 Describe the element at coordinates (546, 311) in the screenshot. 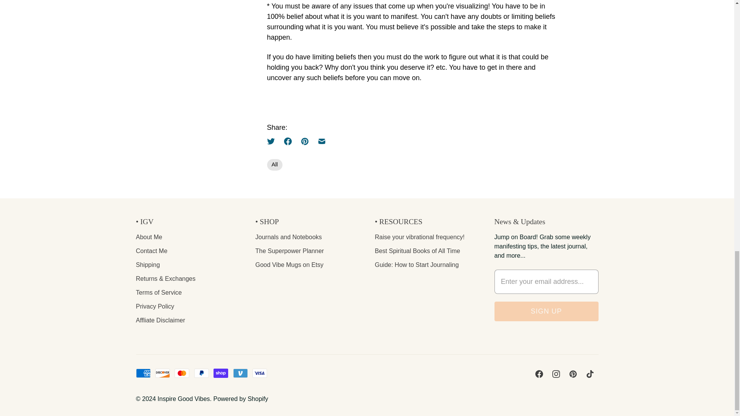

I see `Sign Up` at that location.